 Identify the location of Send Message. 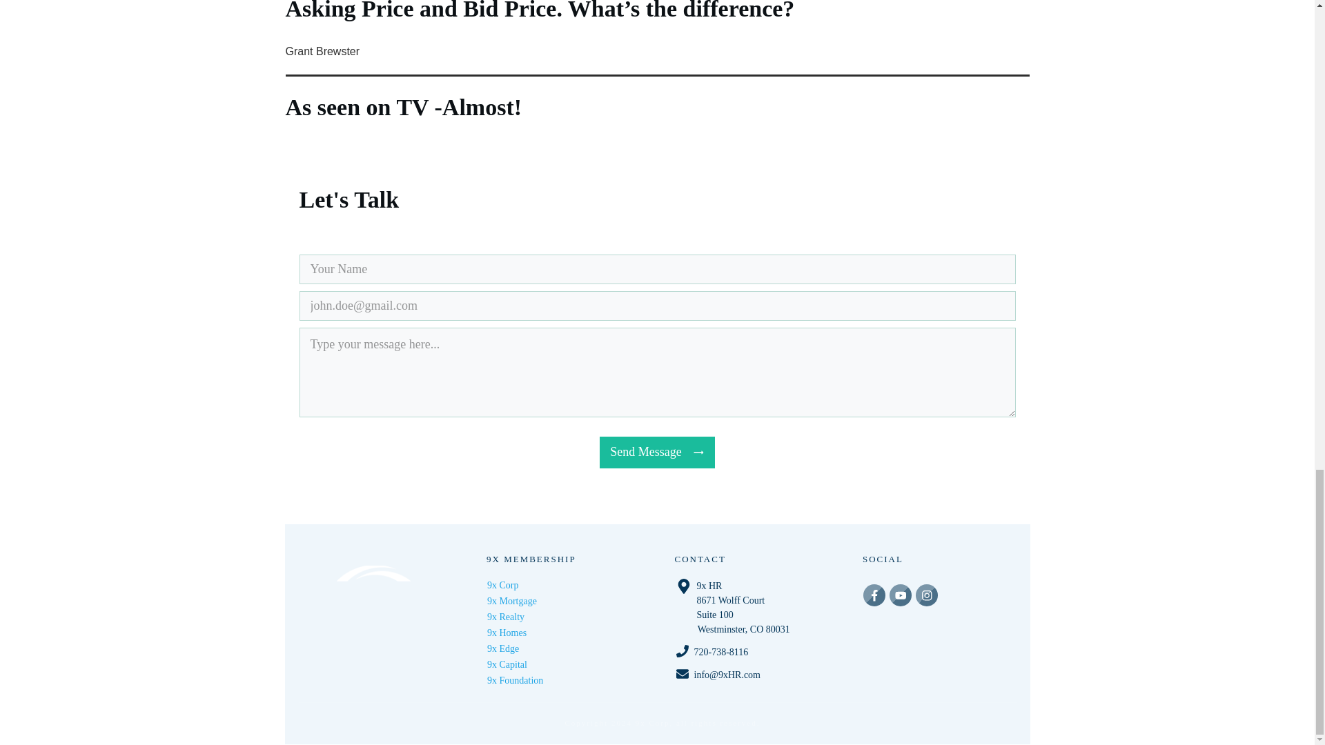
(657, 453).